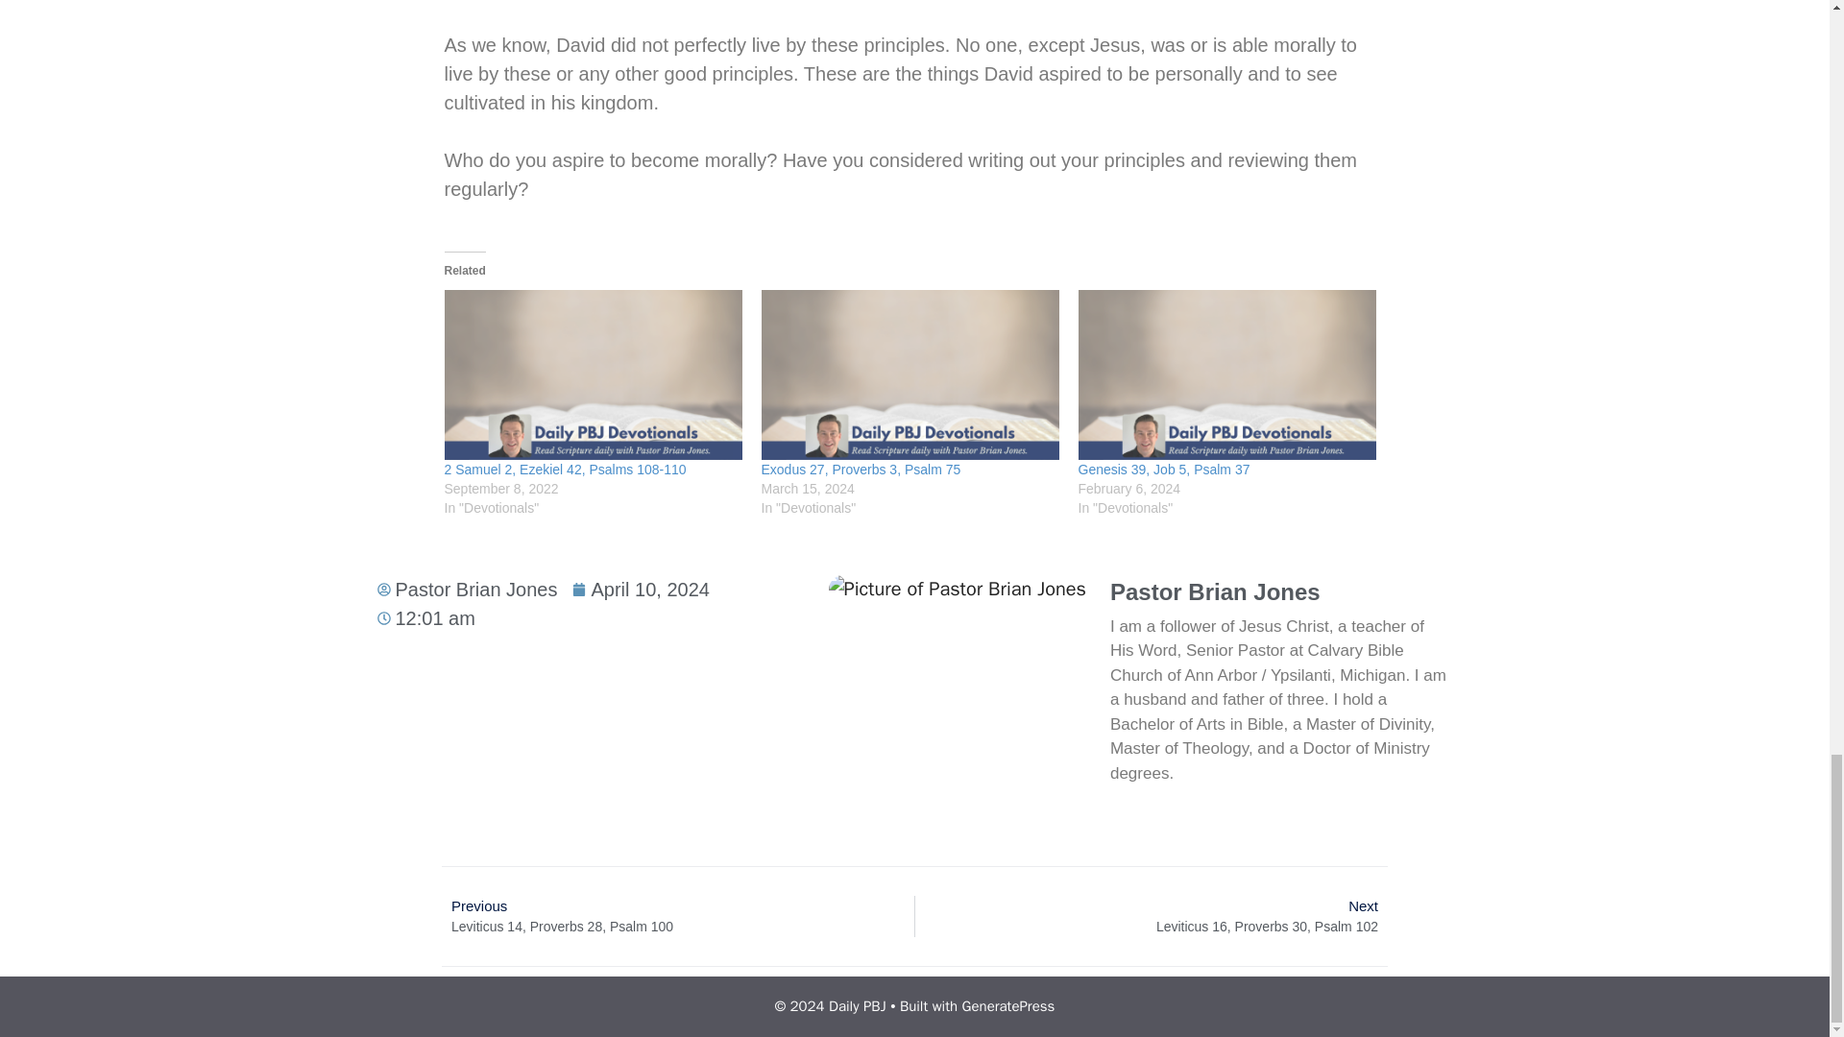  Describe the element at coordinates (1163, 469) in the screenshot. I see `Genesis 39, Job 5, Psalm 37` at that location.